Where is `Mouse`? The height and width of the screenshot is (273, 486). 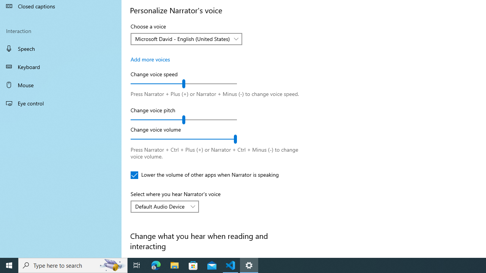 Mouse is located at coordinates (61, 85).